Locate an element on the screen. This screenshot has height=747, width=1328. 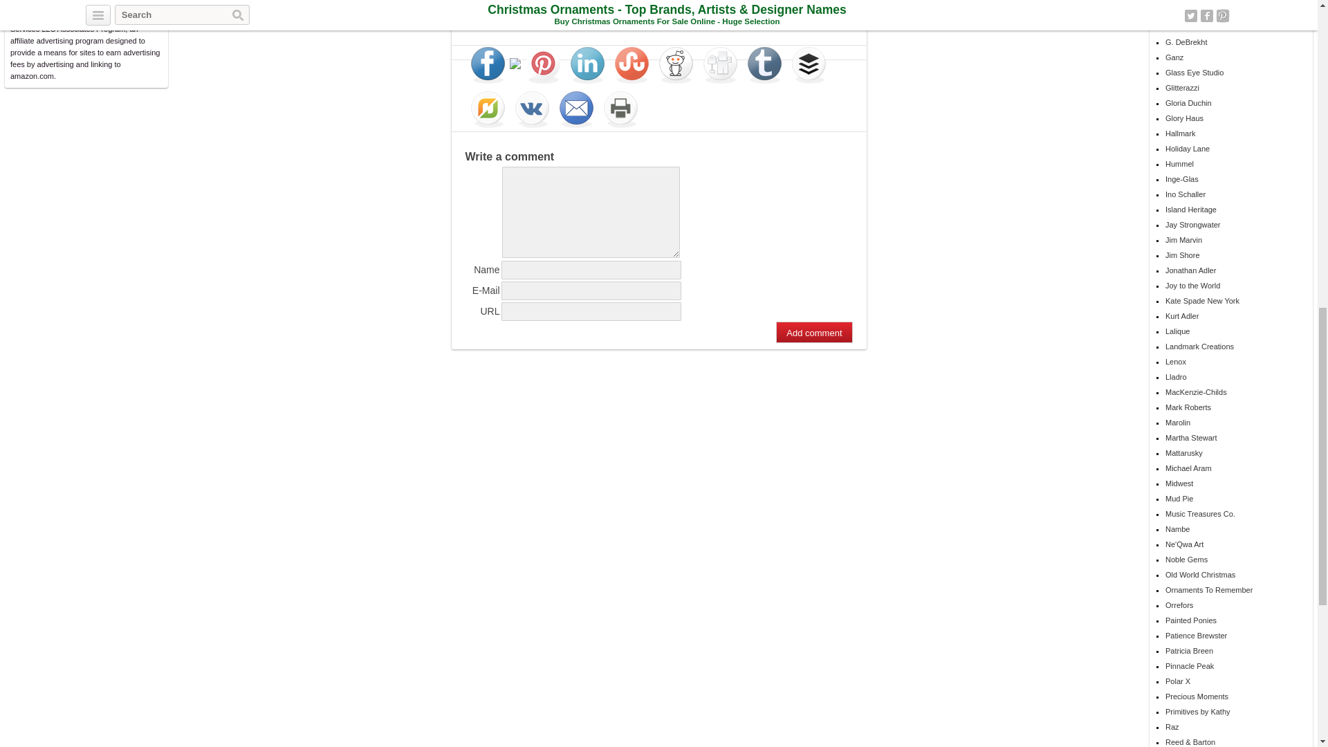
Add comment is located at coordinates (813, 332).